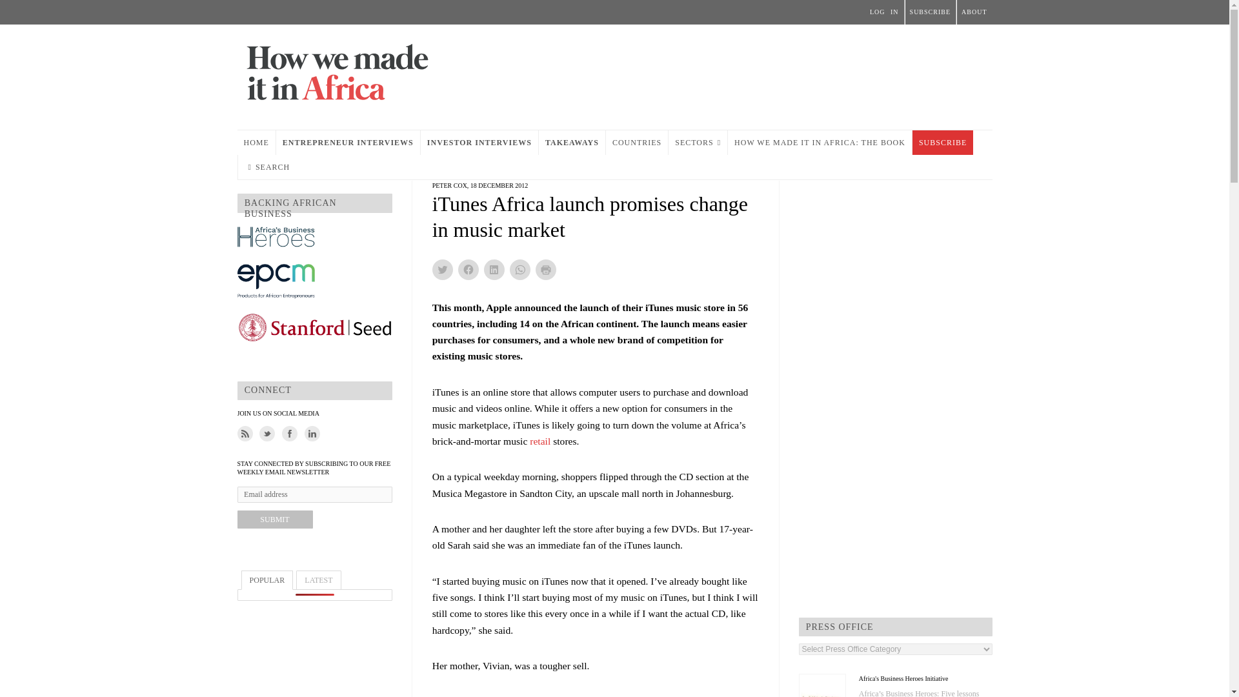 The width and height of the screenshot is (1239, 697). Describe the element at coordinates (820, 142) in the screenshot. I see `HOW WE MADE IT IN AFRICA: THE BOOK` at that location.